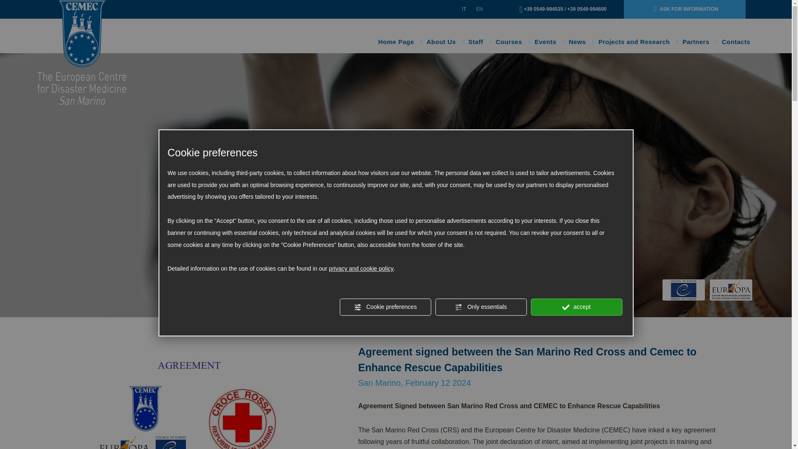 The height and width of the screenshot is (449, 798). I want to click on Partners, so click(696, 42).